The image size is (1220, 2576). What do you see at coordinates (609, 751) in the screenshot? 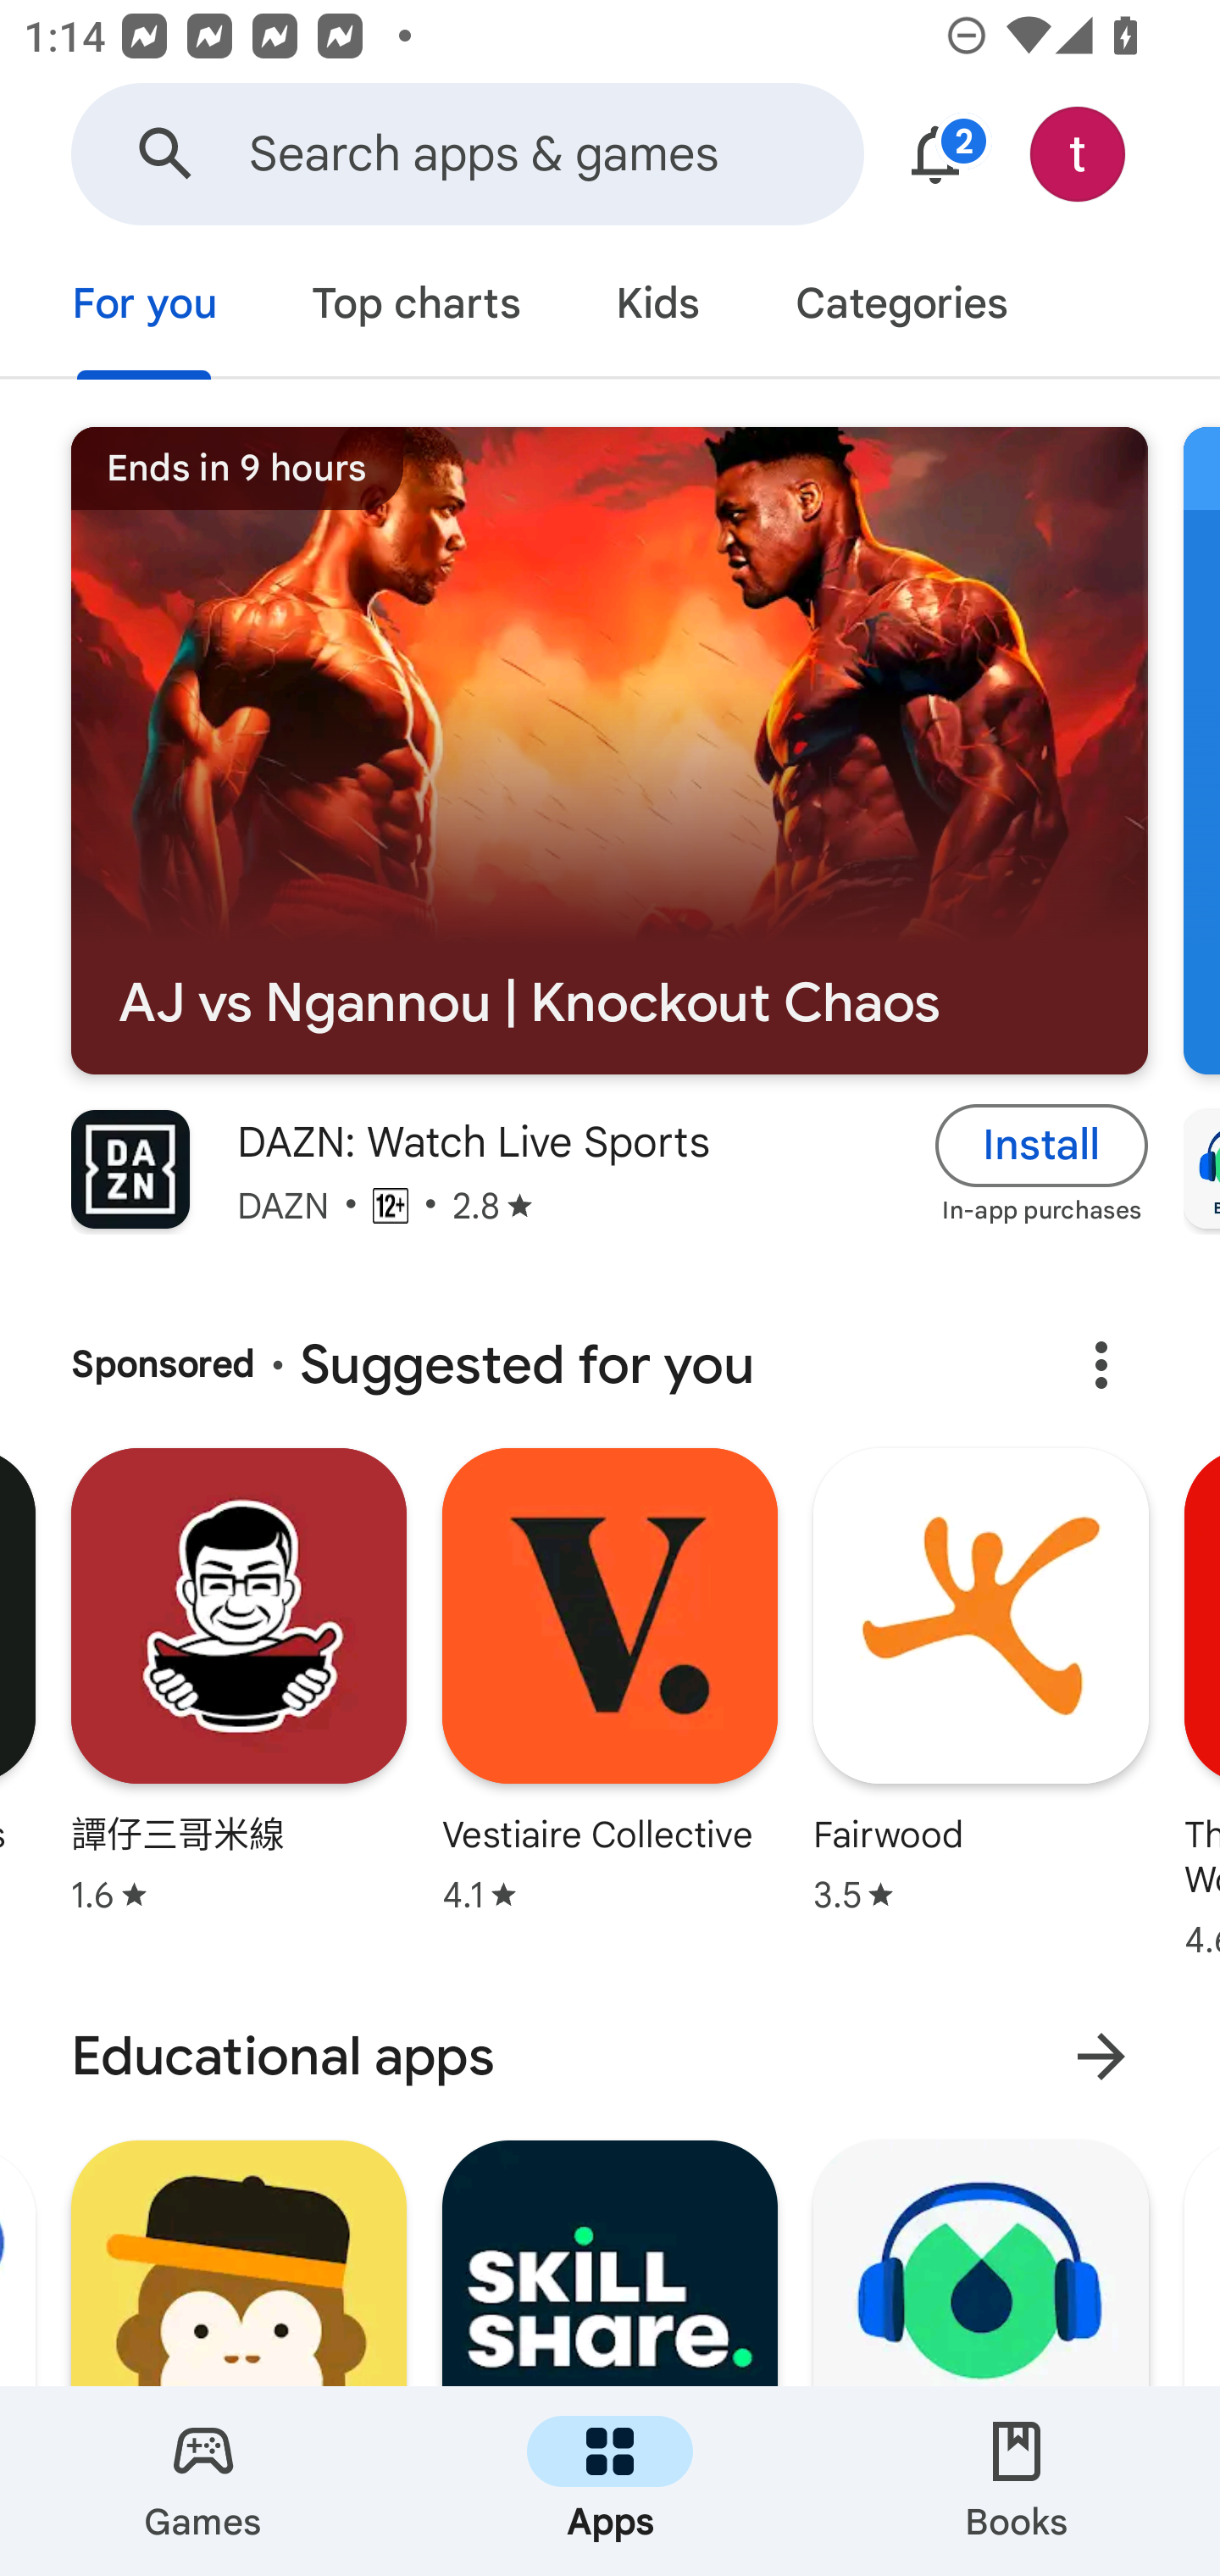
I see `AJ vs Ngannou | Knockout Chaos Ends in 9 hours` at bounding box center [609, 751].